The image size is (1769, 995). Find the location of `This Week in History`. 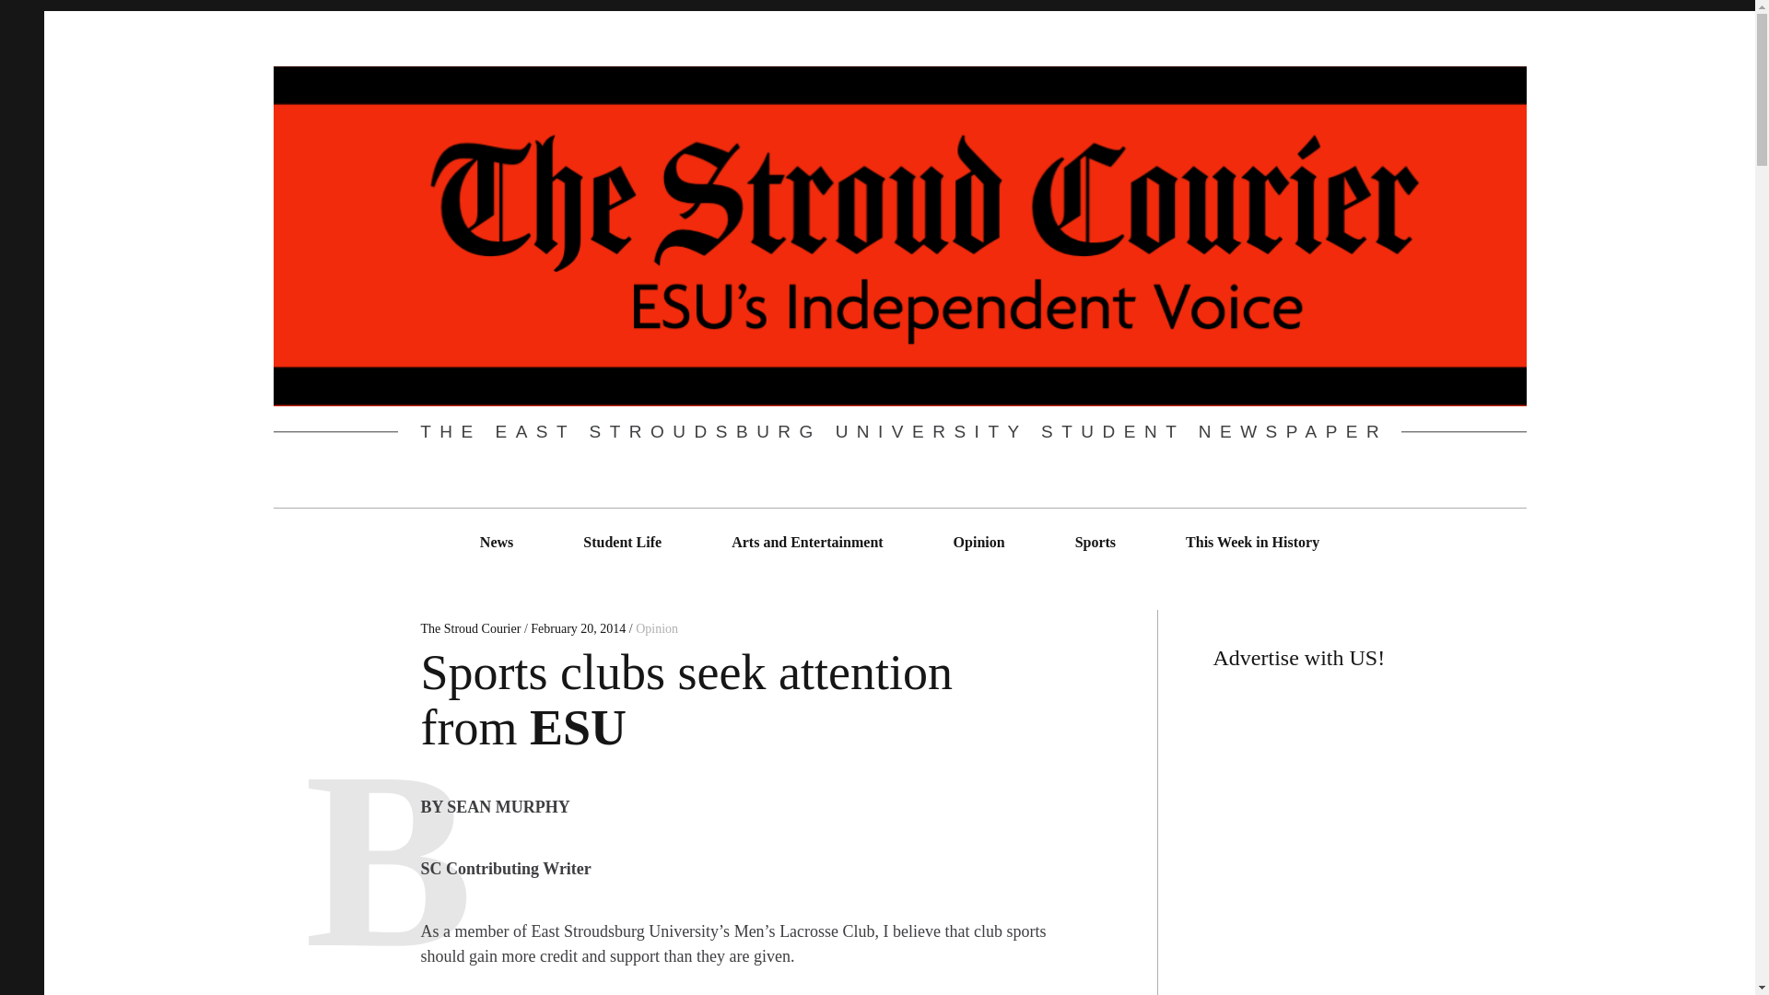

This Week in History is located at coordinates (1253, 542).